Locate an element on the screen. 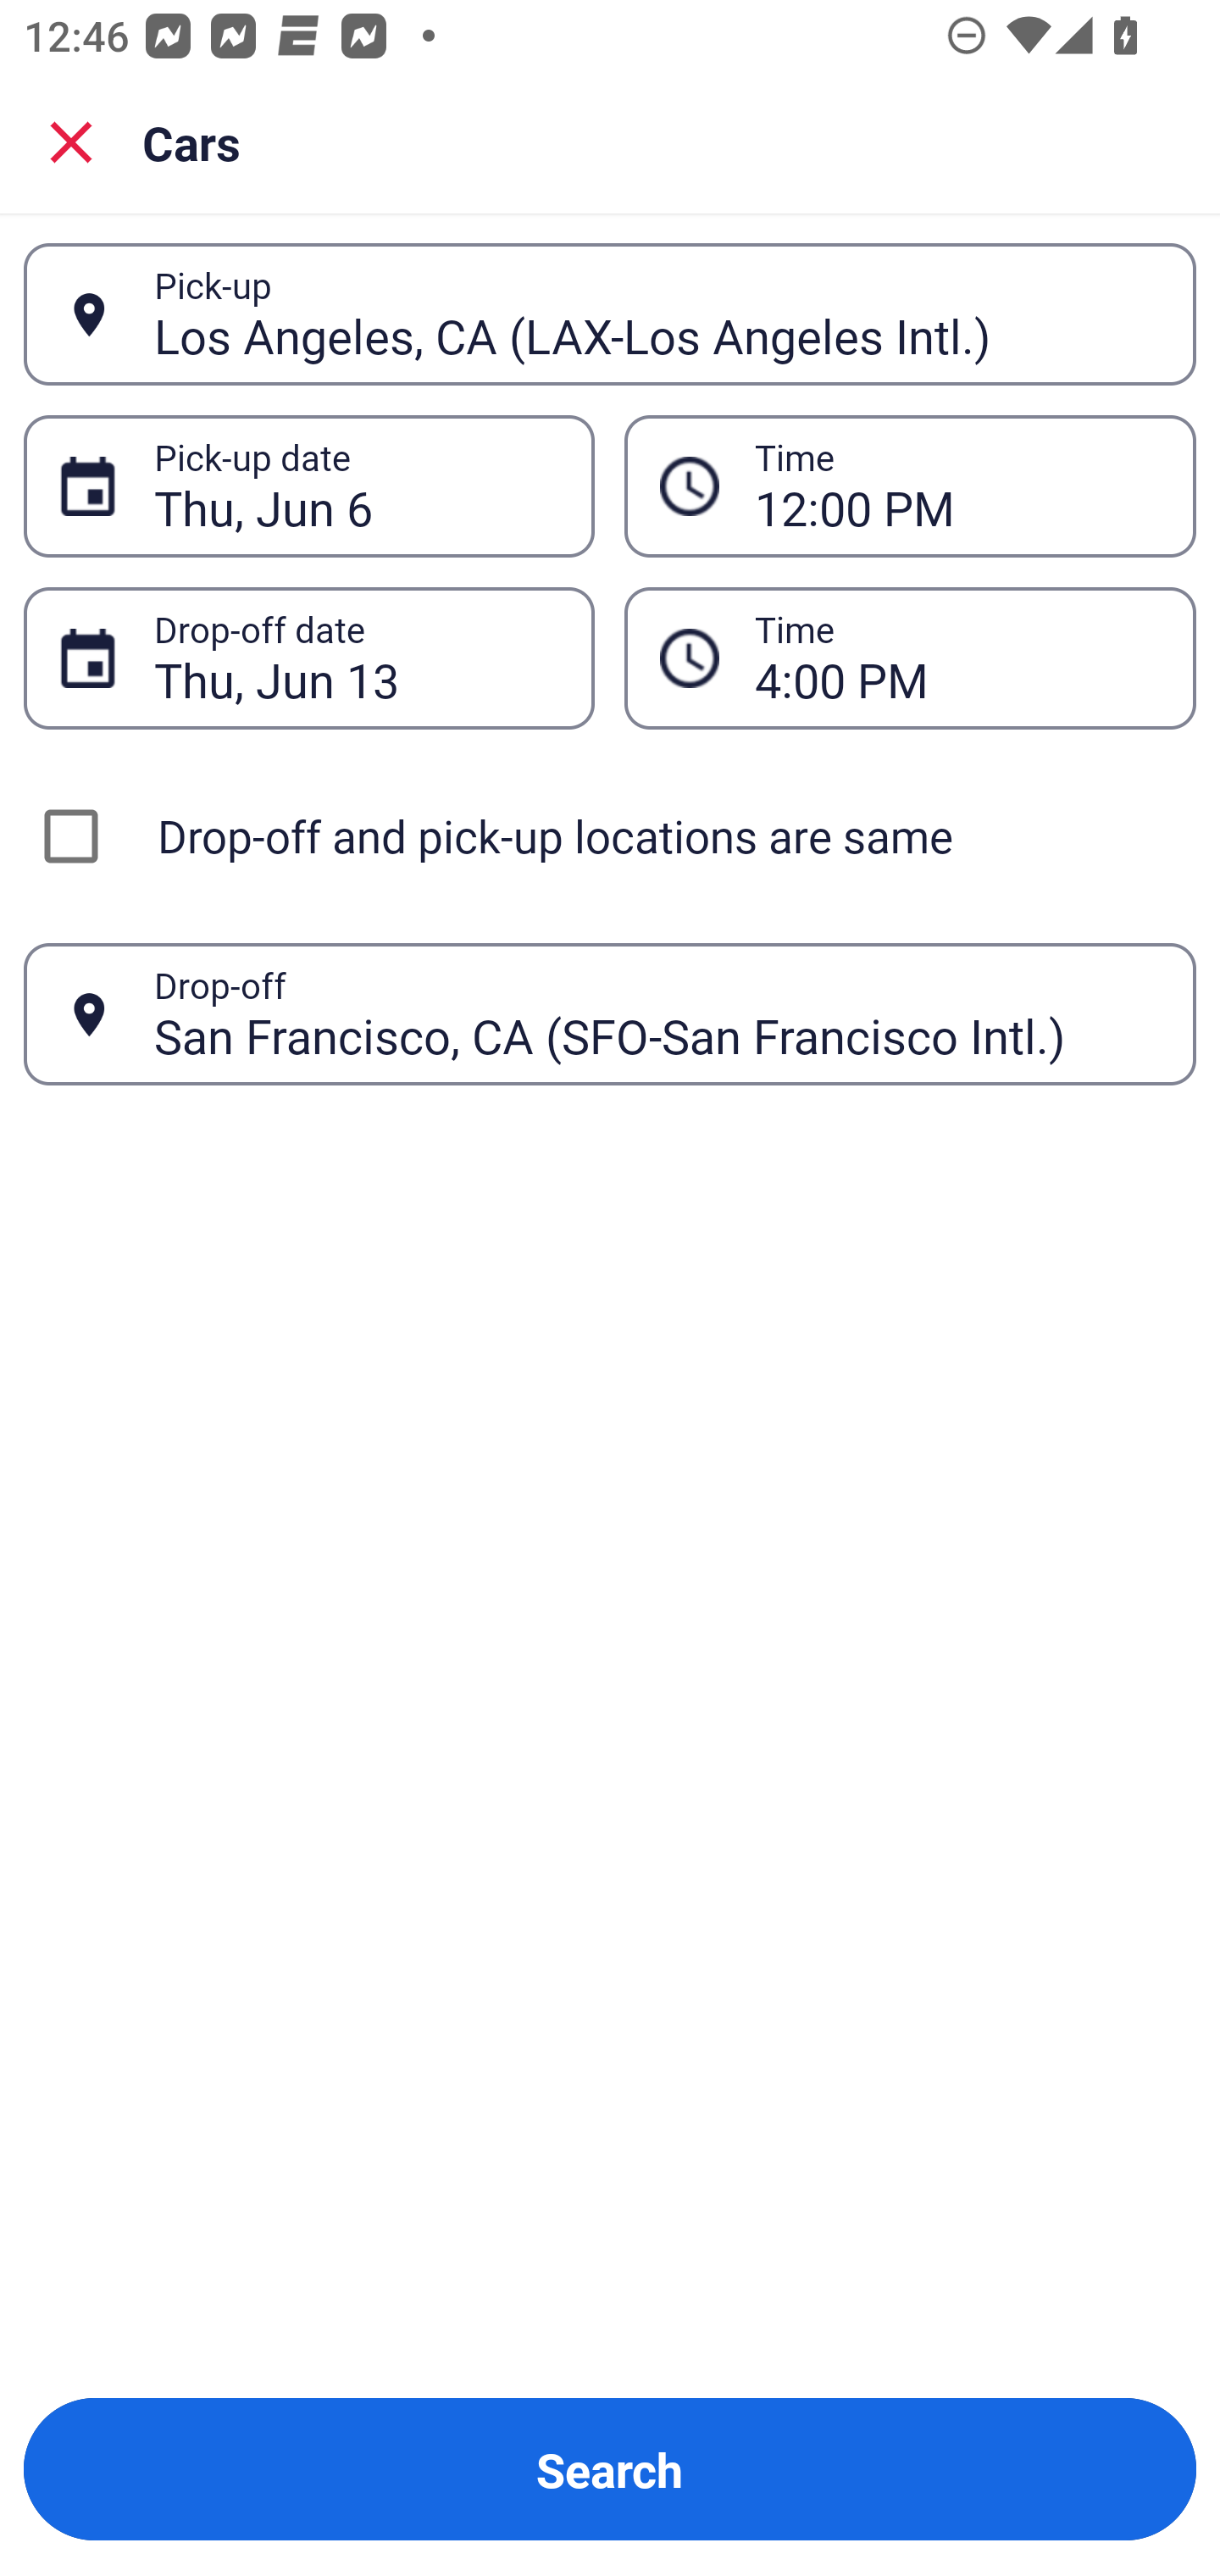  Los Angeles, CA (LAX-Los Angeles Intl.) Pick-up is located at coordinates (610, 314).